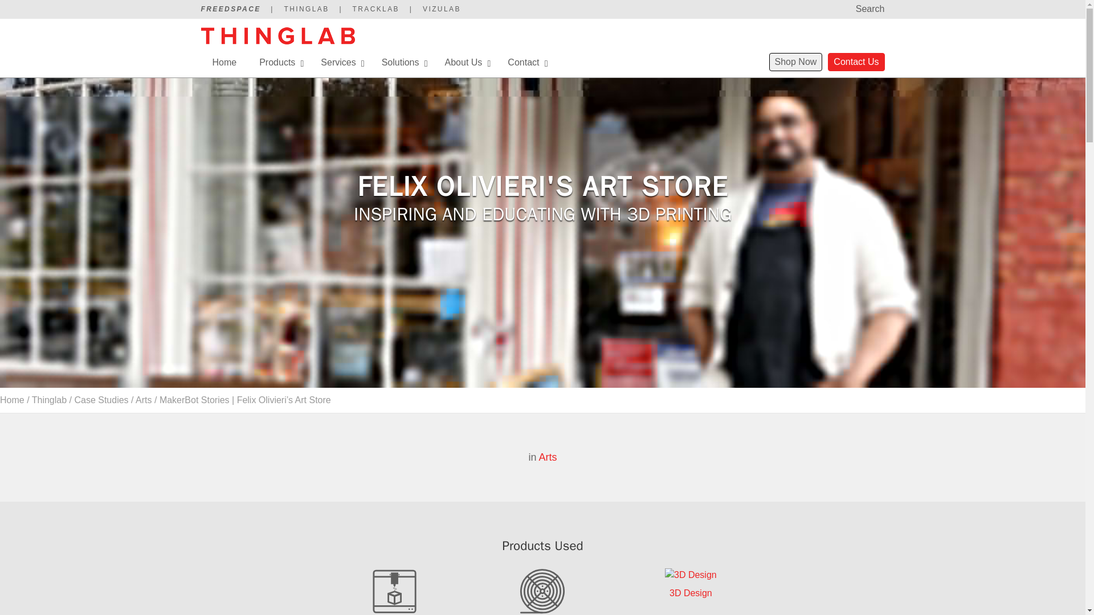 The width and height of the screenshot is (1094, 615). What do you see at coordinates (277, 41) in the screenshot?
I see `Freedspace` at bounding box center [277, 41].